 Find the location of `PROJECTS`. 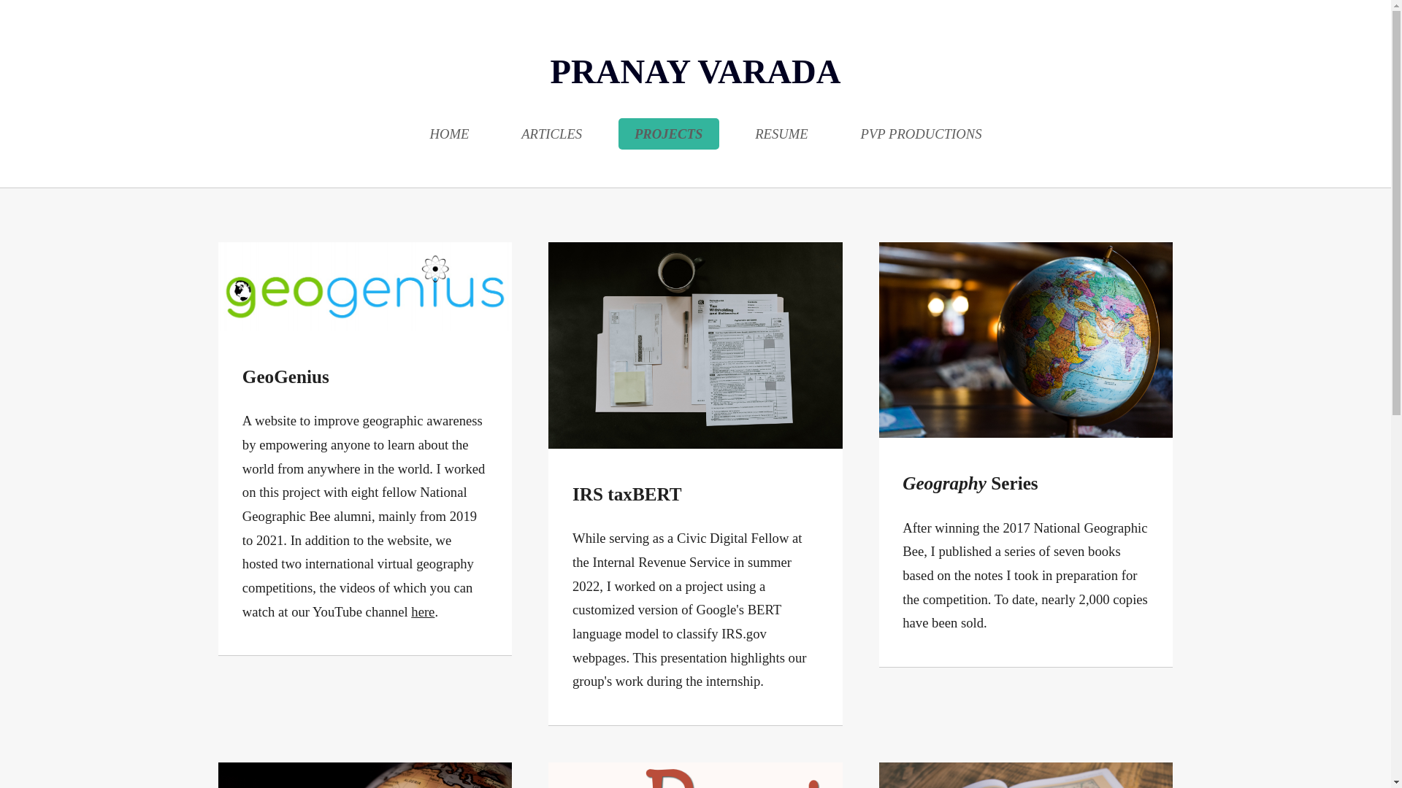

PROJECTS is located at coordinates (668, 134).